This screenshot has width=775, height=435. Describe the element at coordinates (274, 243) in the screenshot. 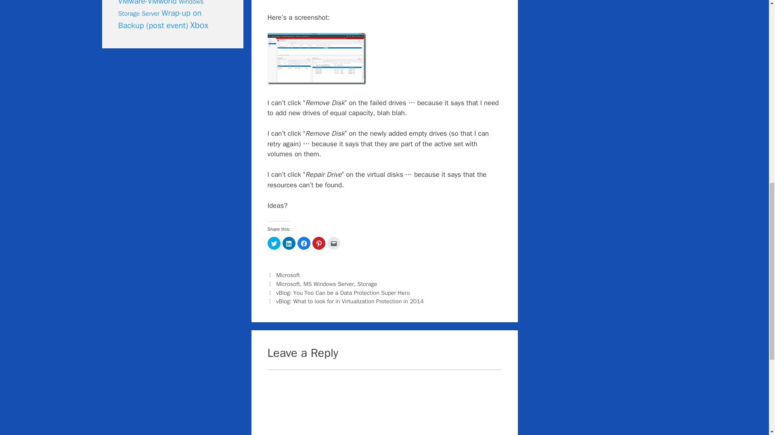

I see `Click to share on Twitter` at that location.